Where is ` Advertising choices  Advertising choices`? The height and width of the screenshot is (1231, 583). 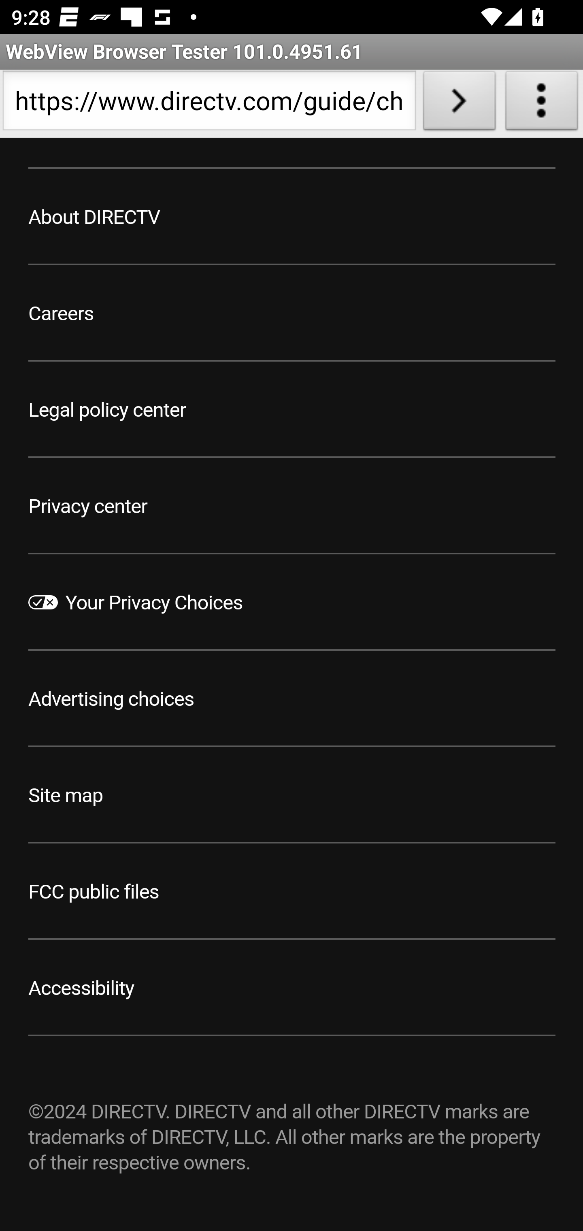
 Advertising choices  Advertising choices is located at coordinates (112, 700).